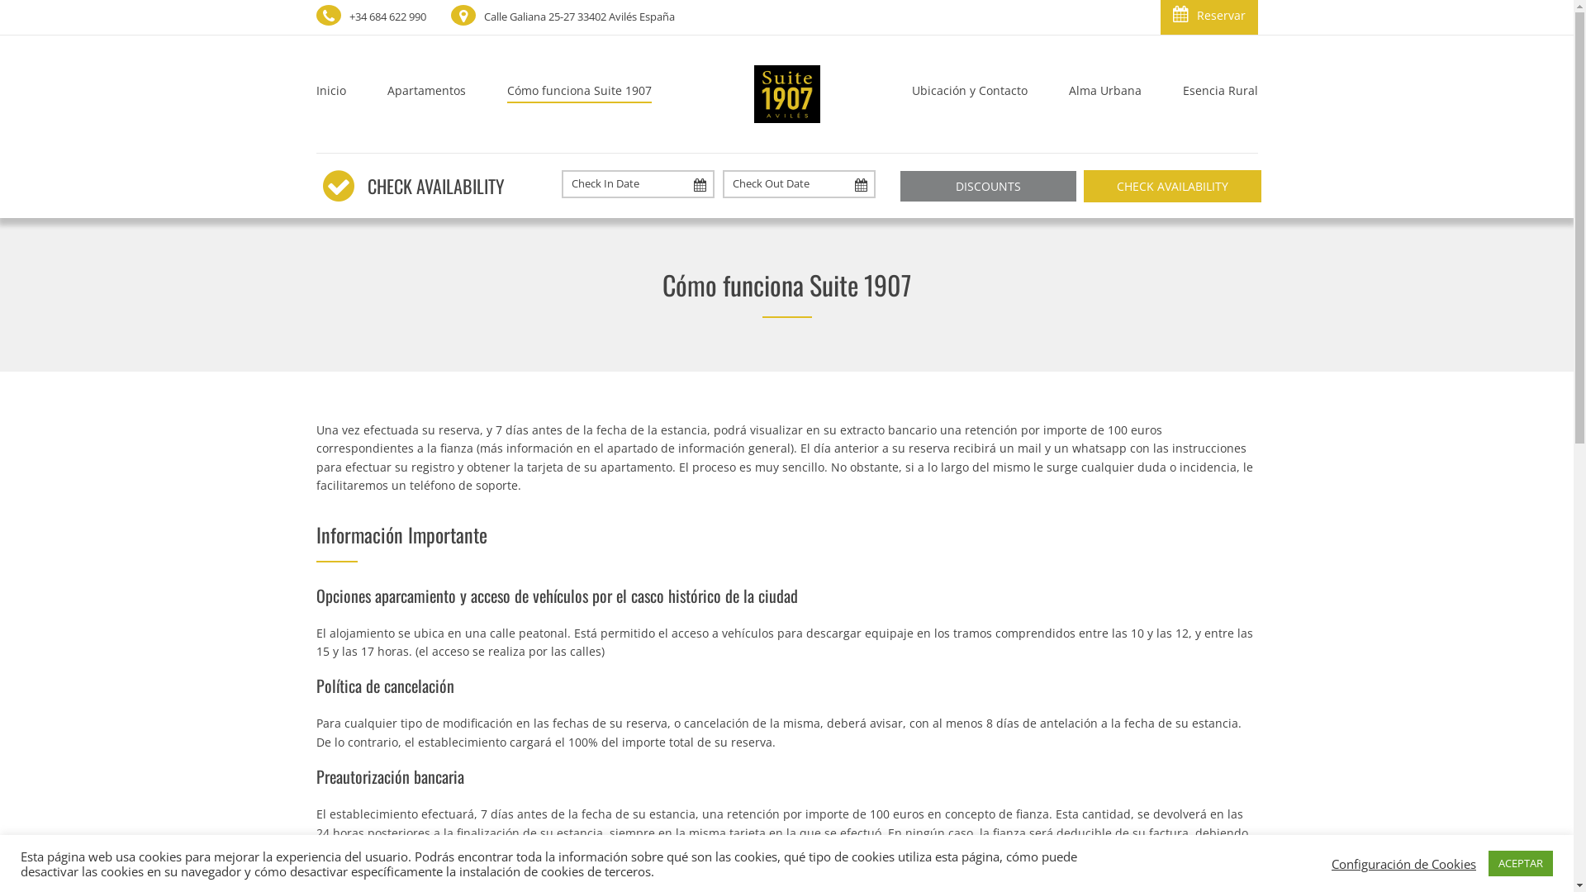  What do you see at coordinates (1209, 94) in the screenshot?
I see `Esencia Rural` at bounding box center [1209, 94].